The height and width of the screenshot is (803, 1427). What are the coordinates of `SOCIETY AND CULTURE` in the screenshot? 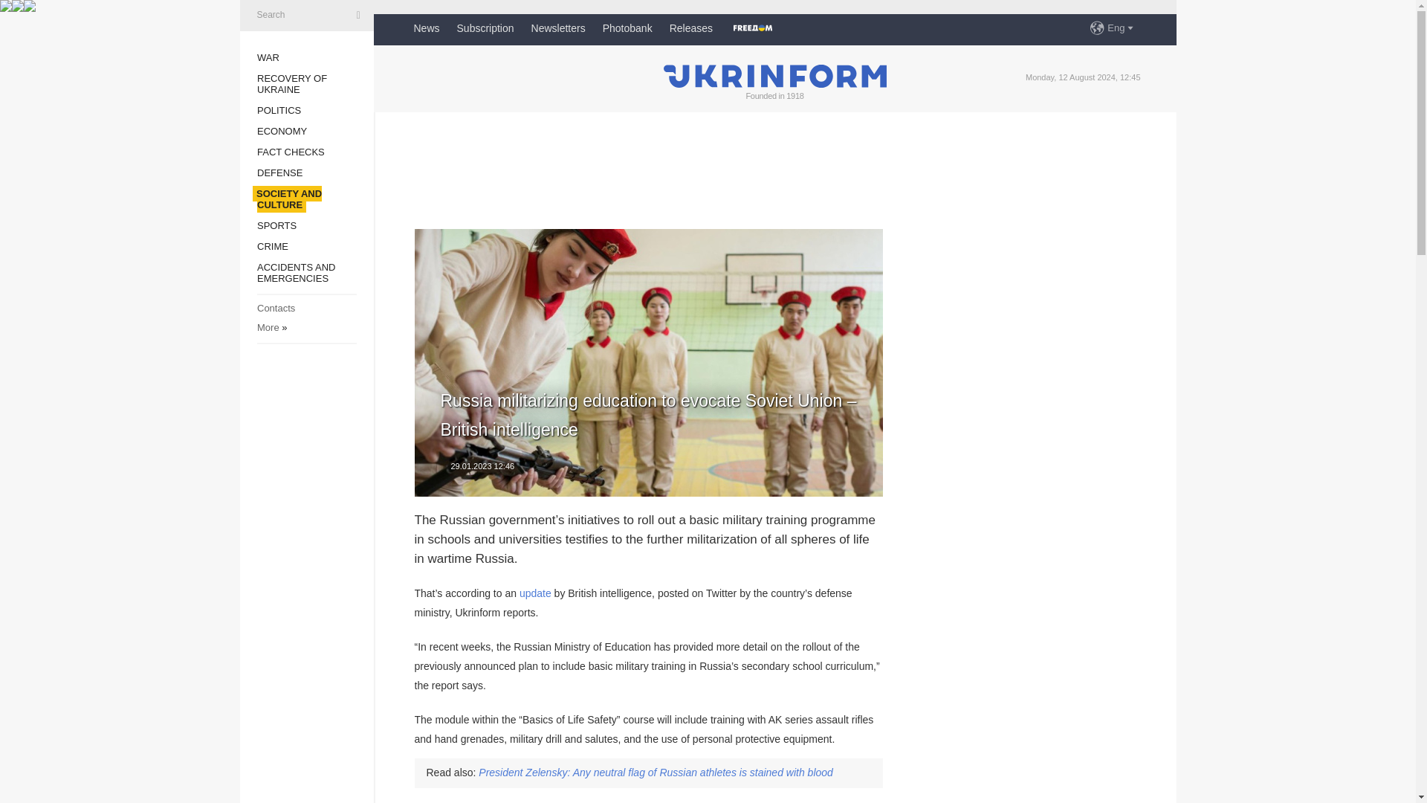 It's located at (289, 199).